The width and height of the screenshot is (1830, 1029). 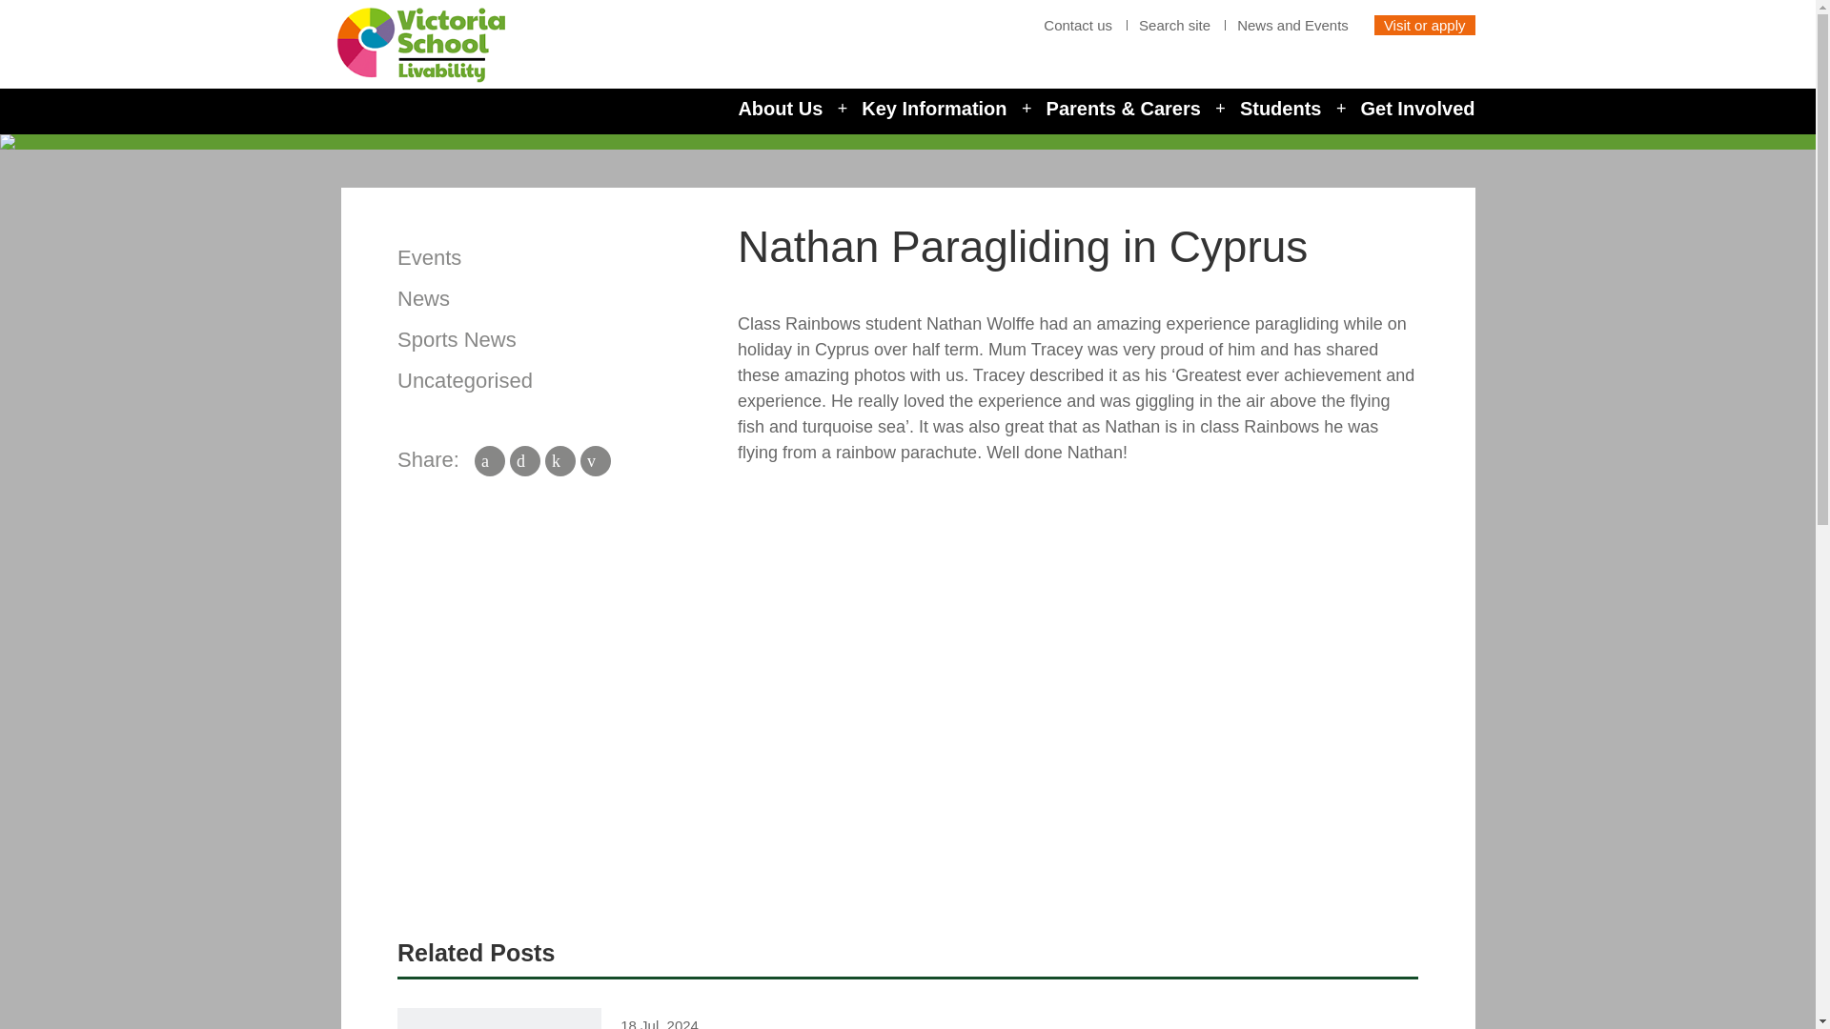 I want to click on News and Events, so click(x=1292, y=25).